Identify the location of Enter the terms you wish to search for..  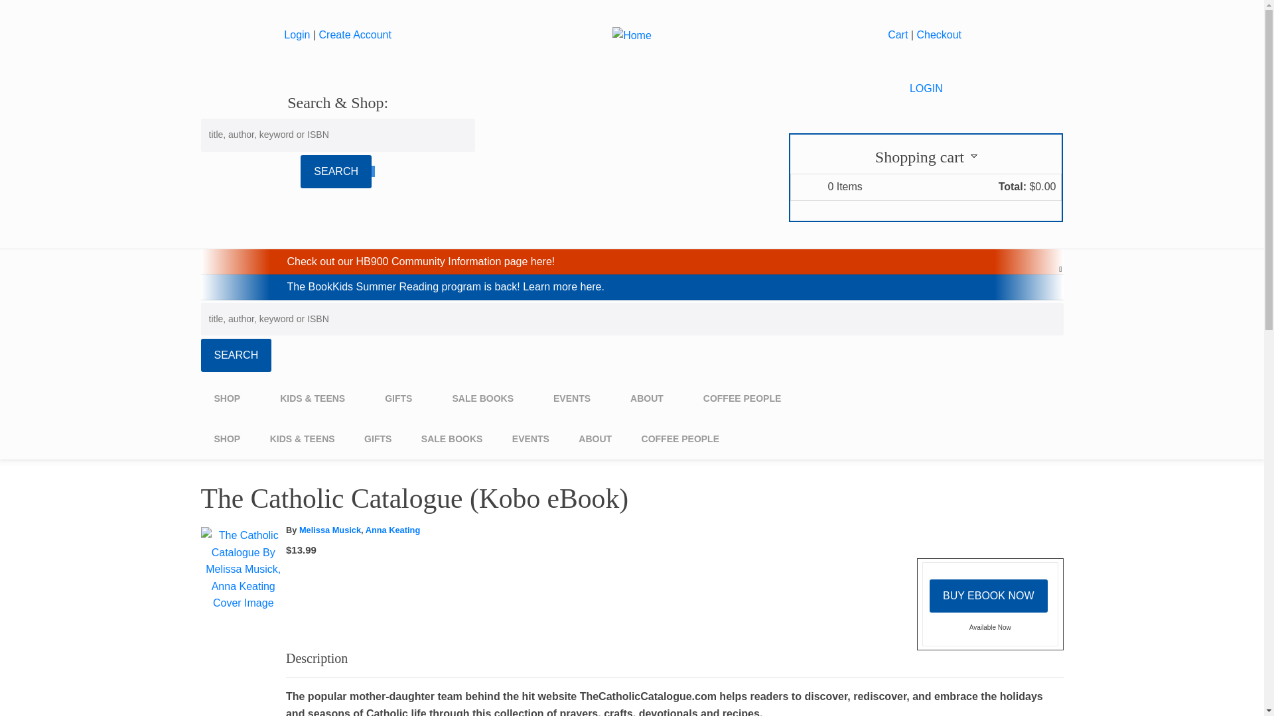
(337, 135).